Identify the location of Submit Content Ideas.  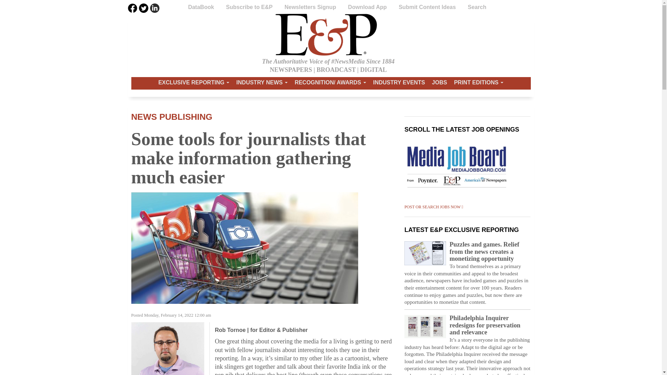
(428, 9).